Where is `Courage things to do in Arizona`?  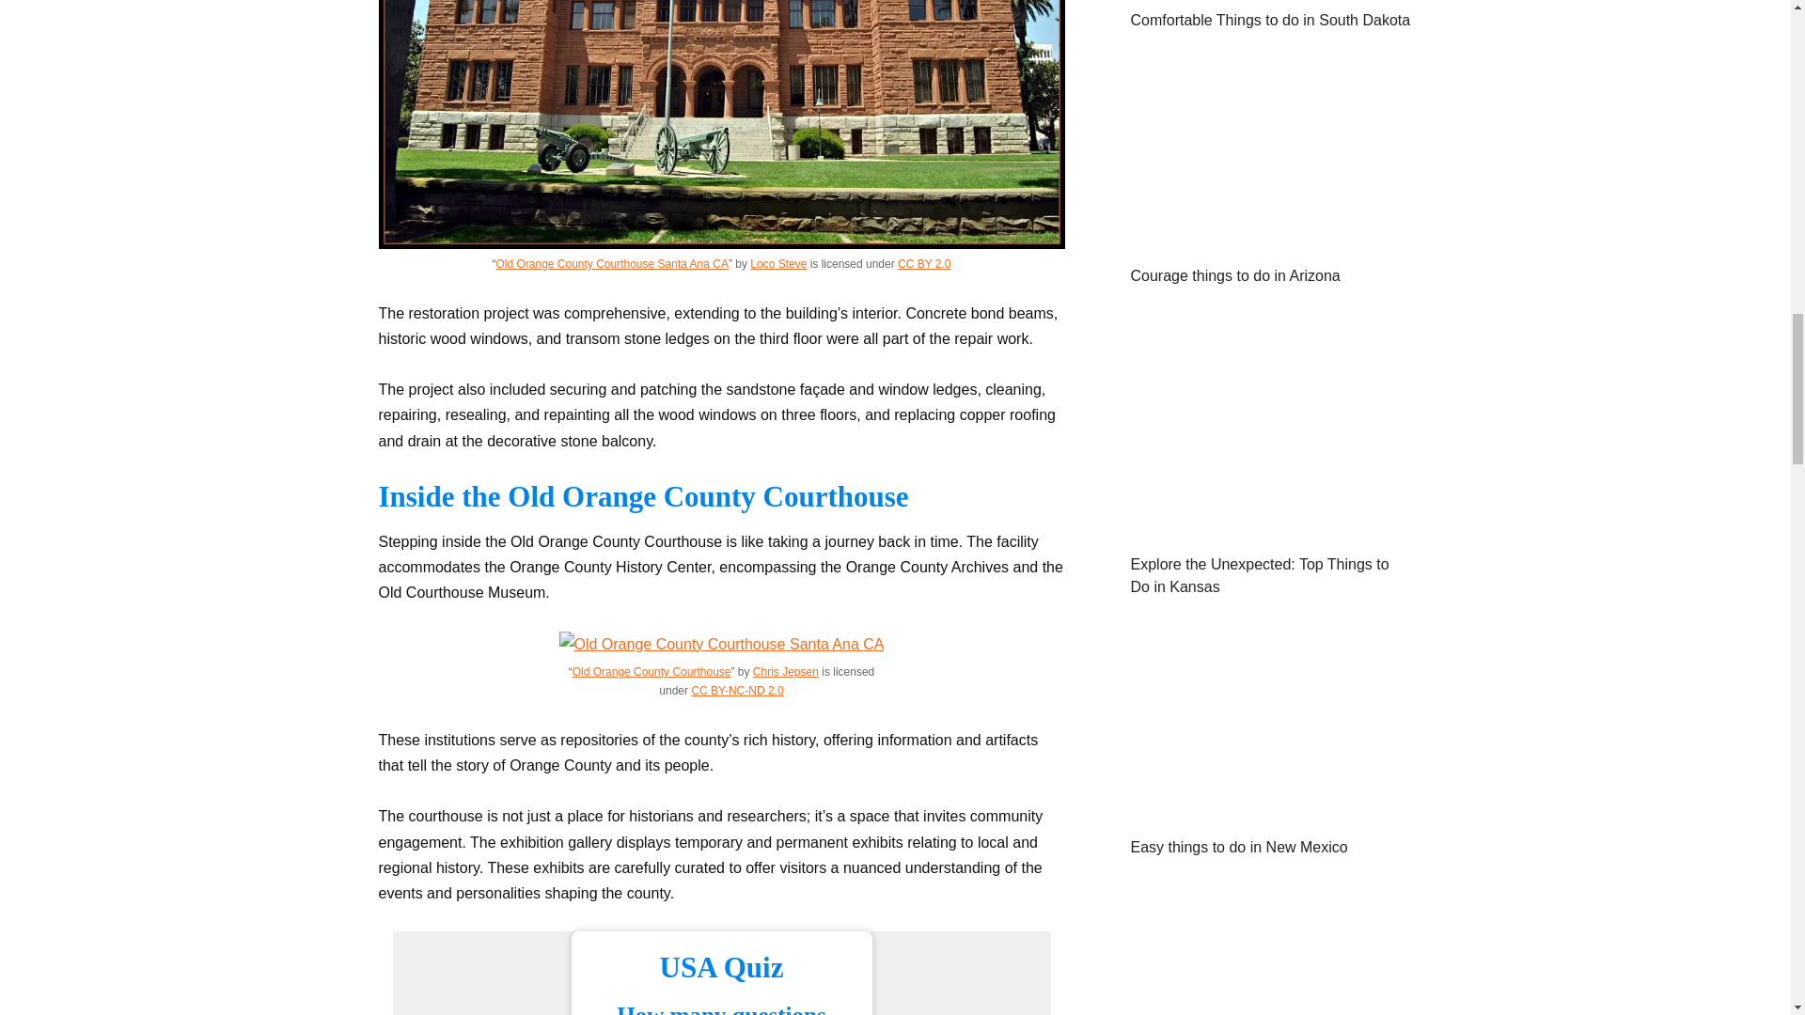 Courage things to do in Arizona is located at coordinates (1270, 239).